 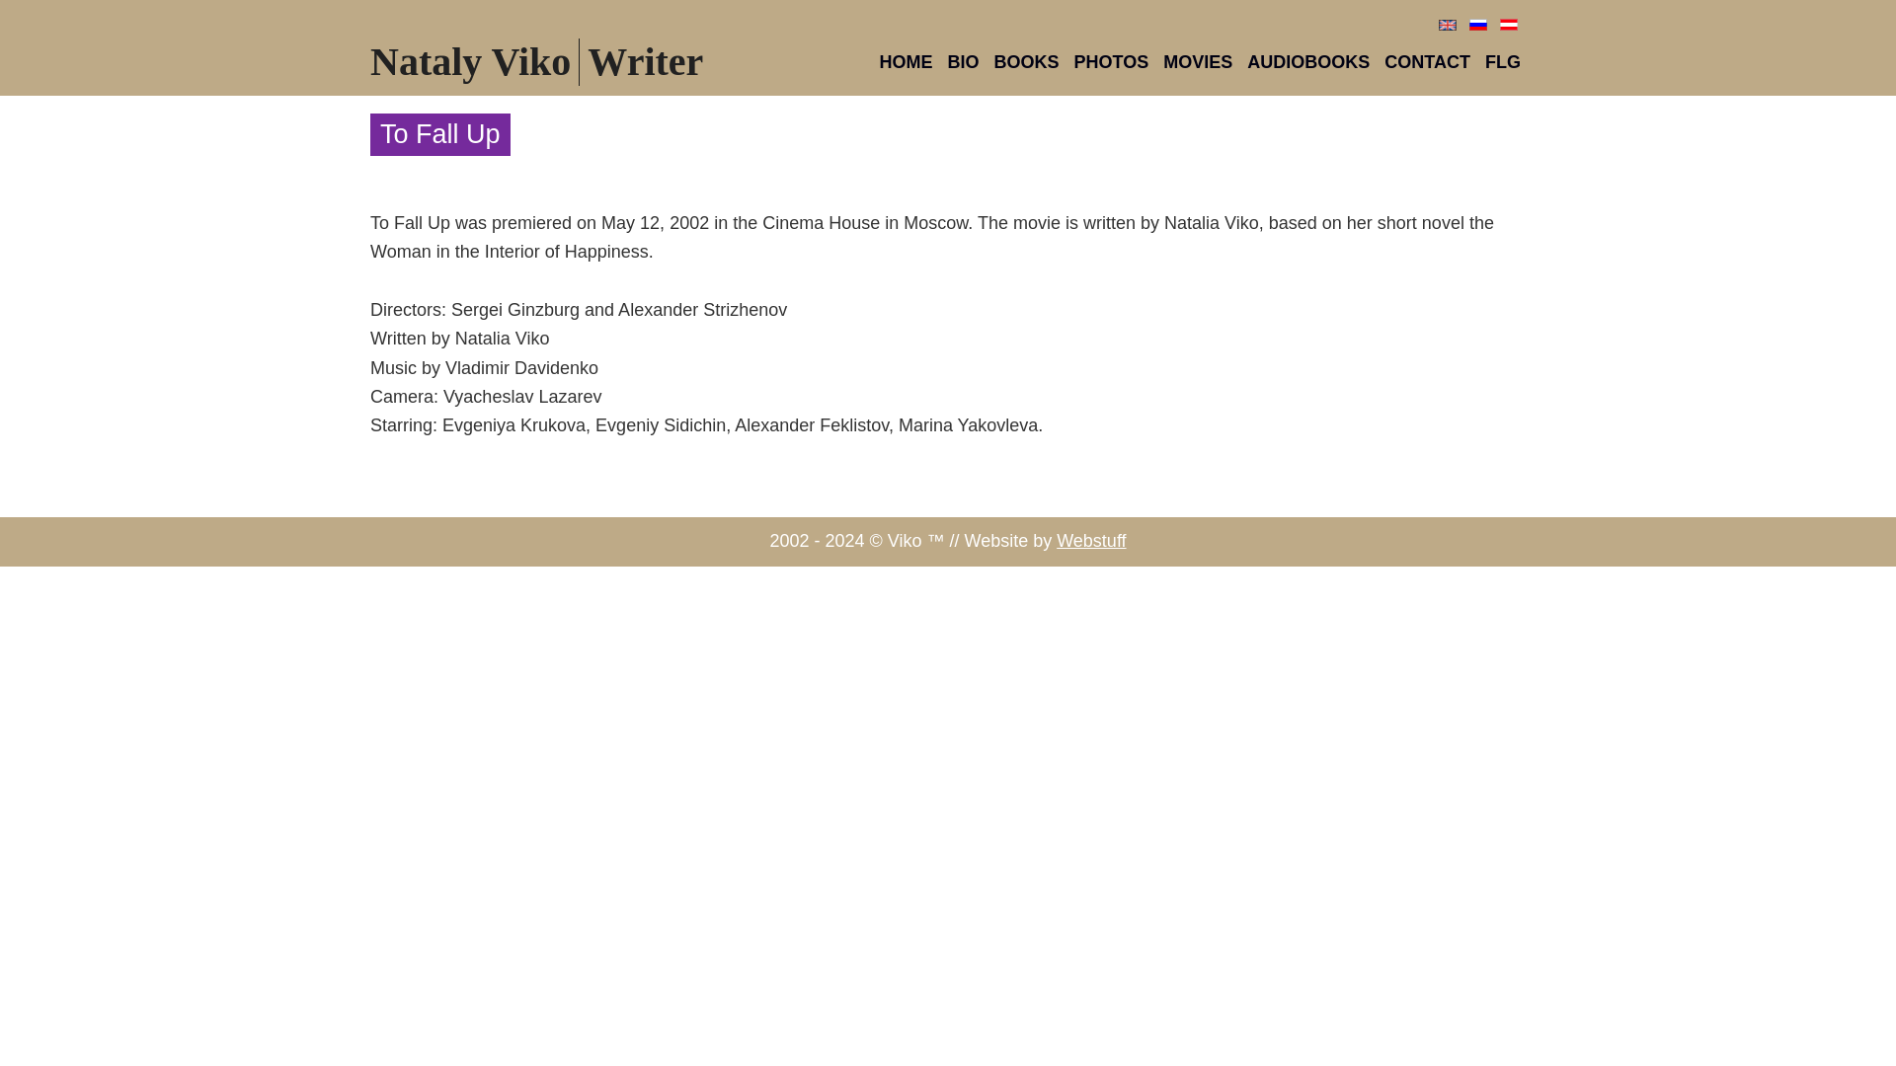 What do you see at coordinates (1448, 26) in the screenshot?
I see `flag` at bounding box center [1448, 26].